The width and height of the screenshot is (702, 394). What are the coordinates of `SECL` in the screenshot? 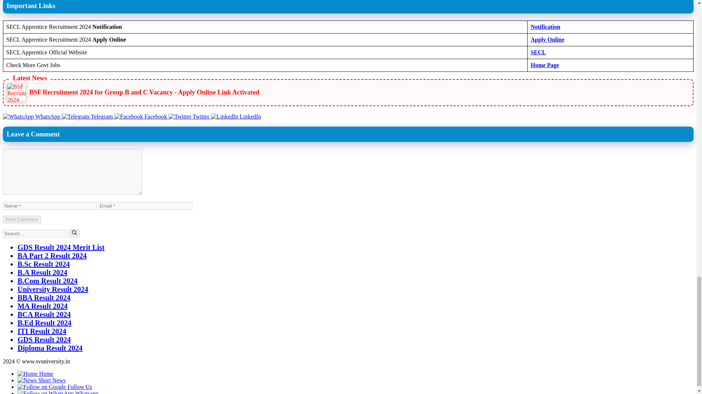 It's located at (538, 53).